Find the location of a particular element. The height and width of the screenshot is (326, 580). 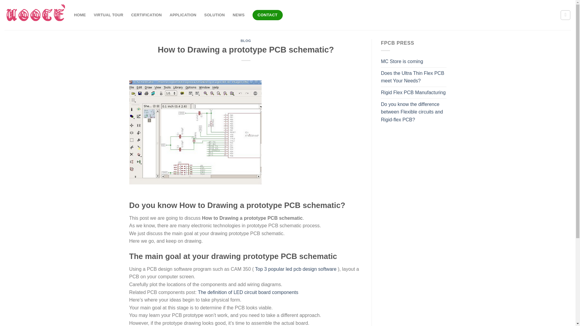

BLOG is located at coordinates (246, 40).